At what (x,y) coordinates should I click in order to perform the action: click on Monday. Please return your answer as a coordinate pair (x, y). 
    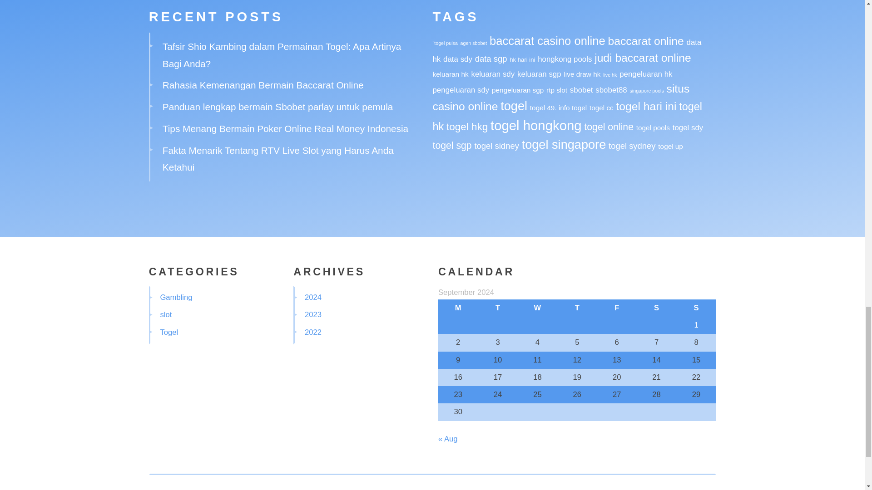
    Looking at the image, I should click on (458, 308).